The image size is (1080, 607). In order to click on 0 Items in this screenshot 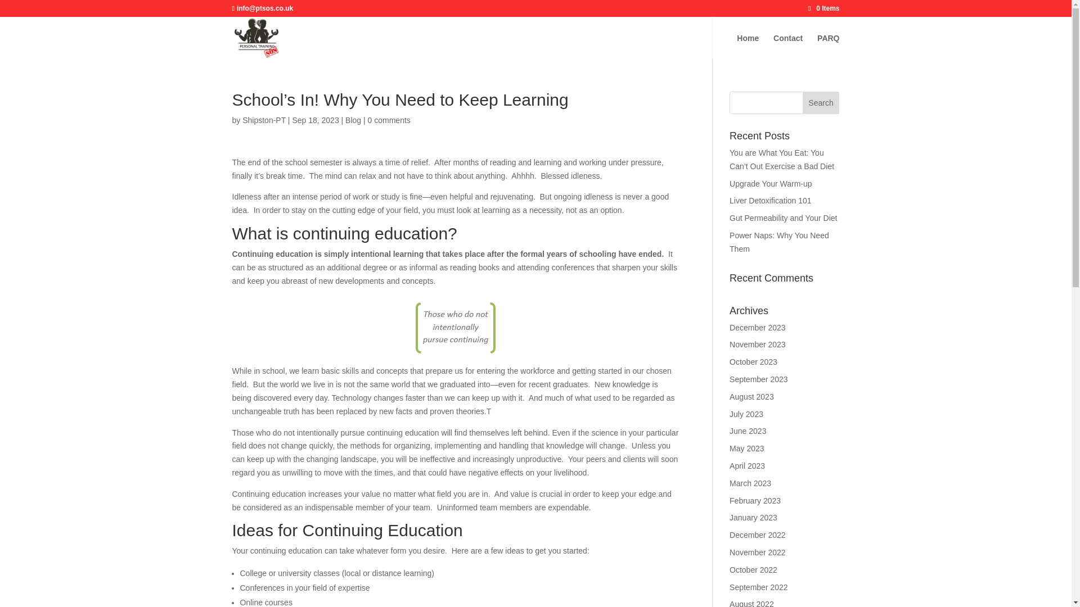, I will do `click(823, 8)`.